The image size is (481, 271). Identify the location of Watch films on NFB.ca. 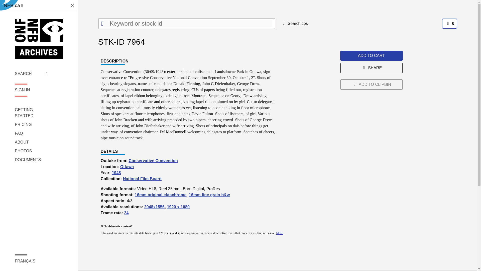
(13, 6).